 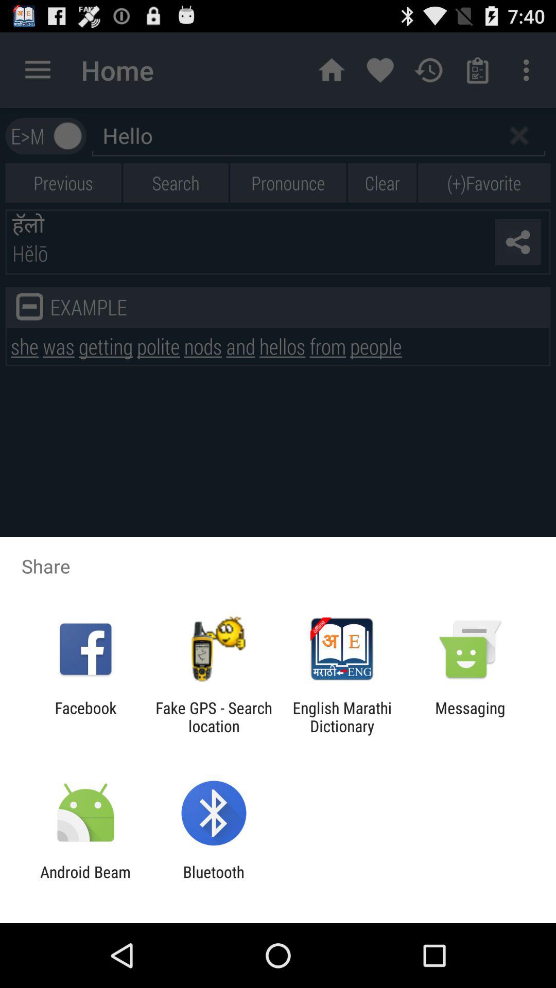 What do you see at coordinates (214, 717) in the screenshot?
I see `press icon to the left of english marathi dictionary item` at bounding box center [214, 717].